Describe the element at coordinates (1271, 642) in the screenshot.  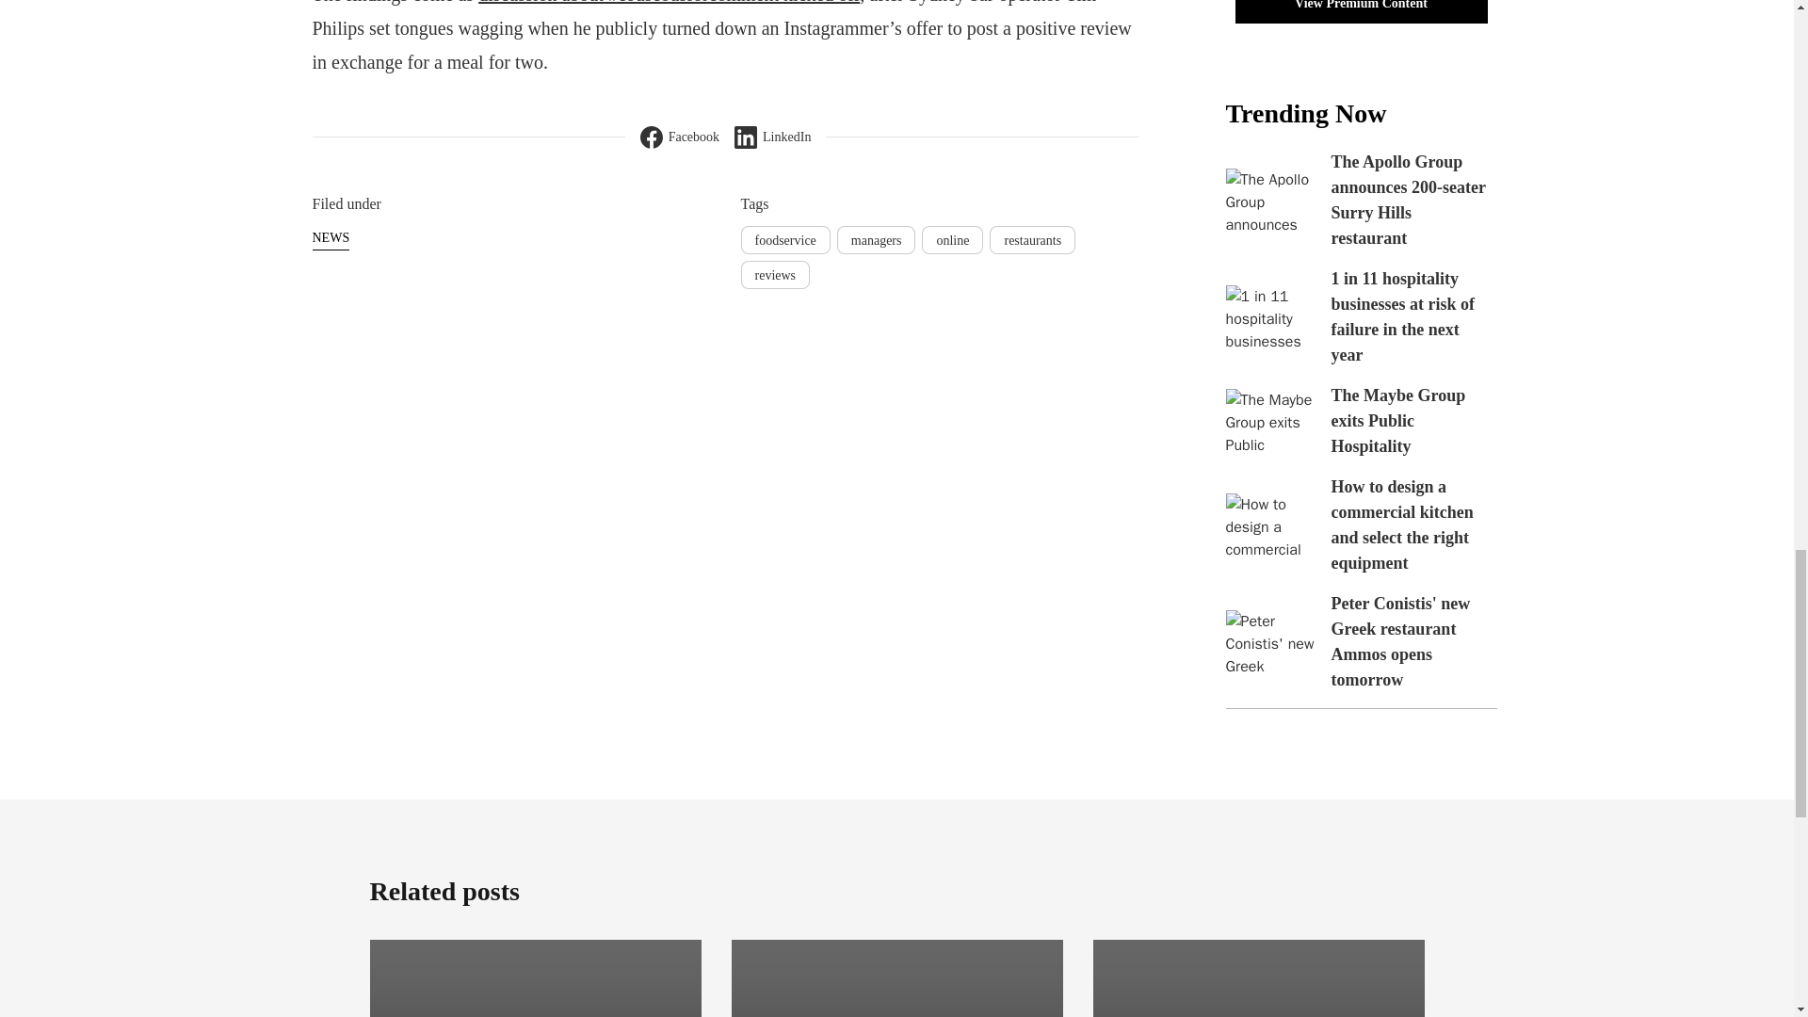
I see `Peter Conistis' new Greek restaurant Ammos opens tomorrow` at that location.